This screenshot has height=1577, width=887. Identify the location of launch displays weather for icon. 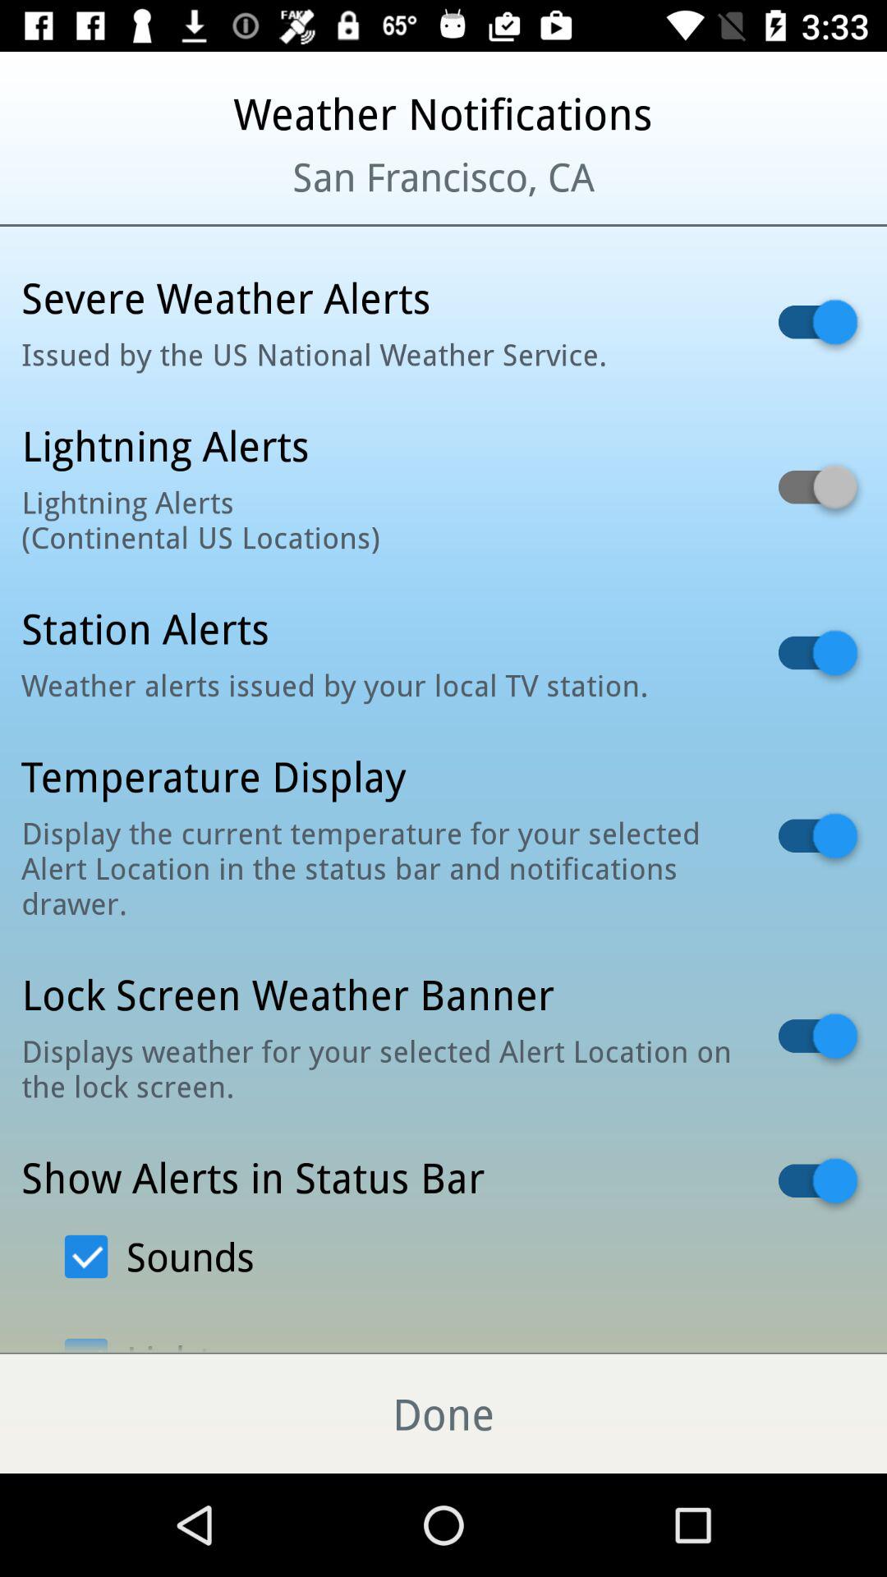
(379, 1068).